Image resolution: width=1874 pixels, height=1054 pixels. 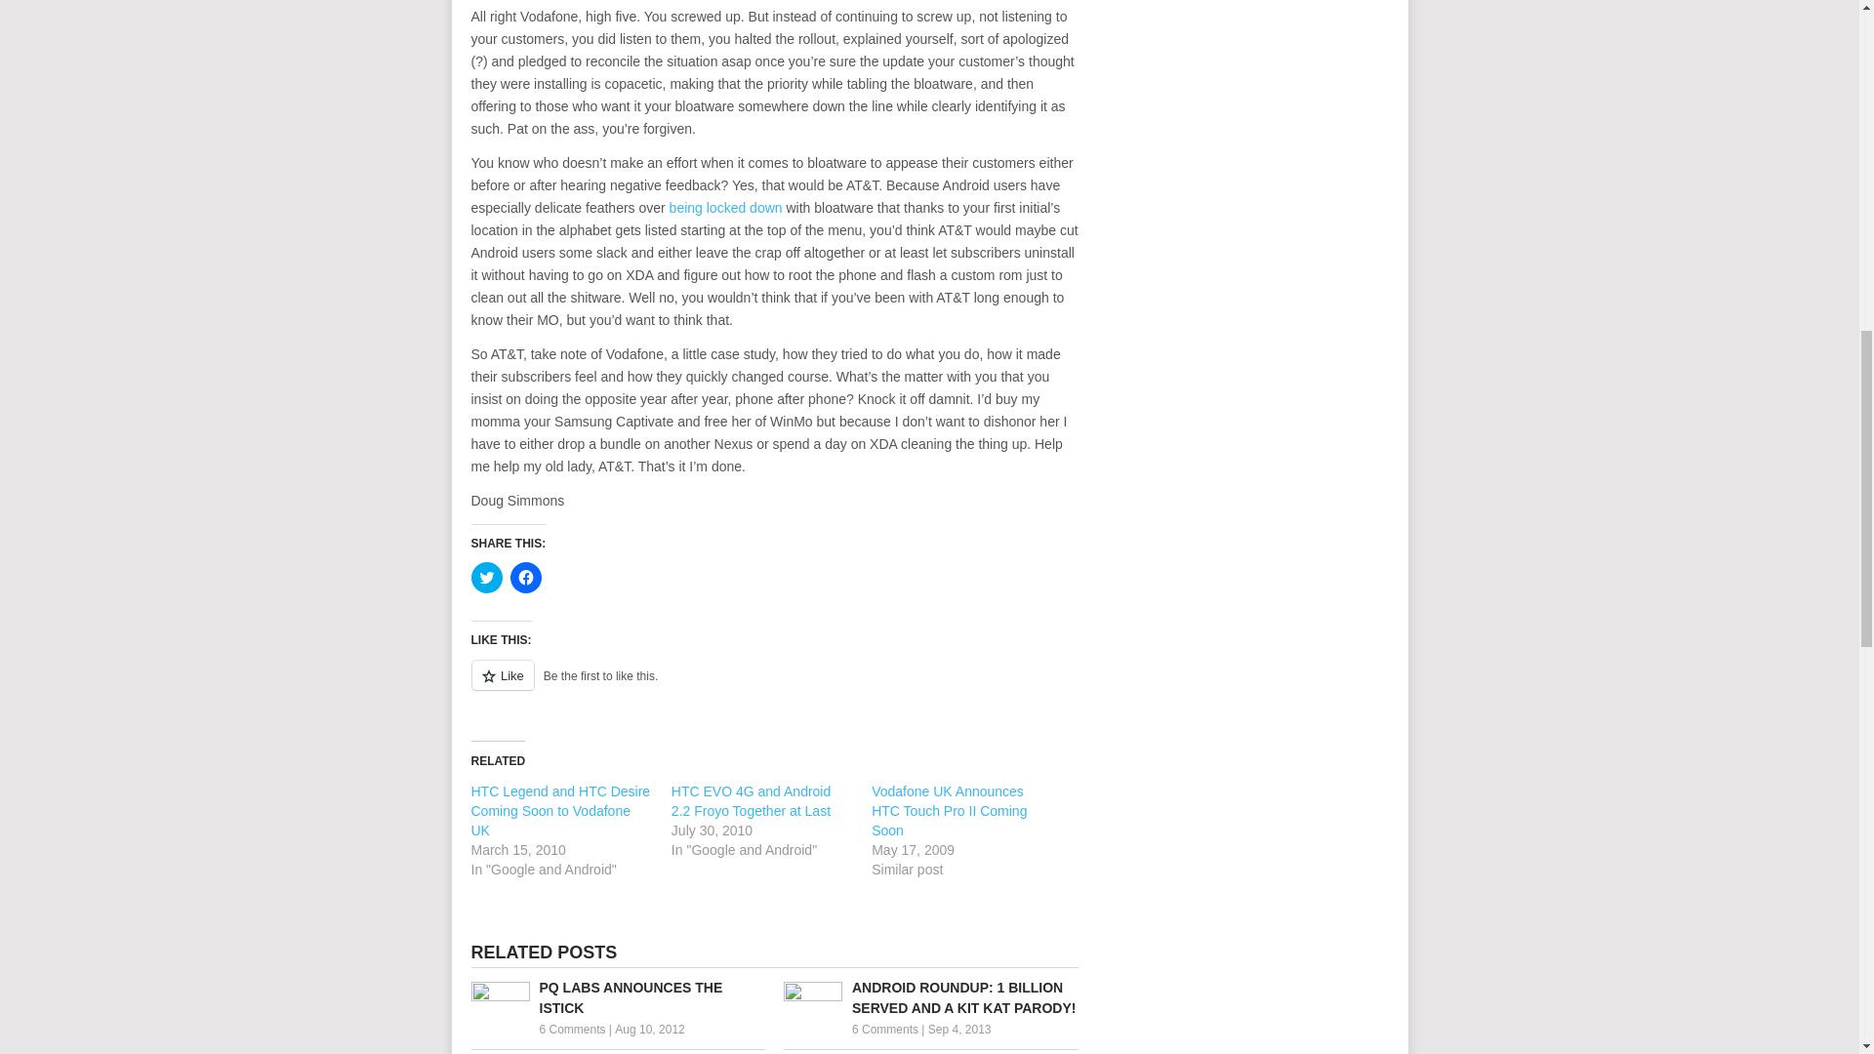 What do you see at coordinates (726, 208) in the screenshot?
I see `being locked down` at bounding box center [726, 208].